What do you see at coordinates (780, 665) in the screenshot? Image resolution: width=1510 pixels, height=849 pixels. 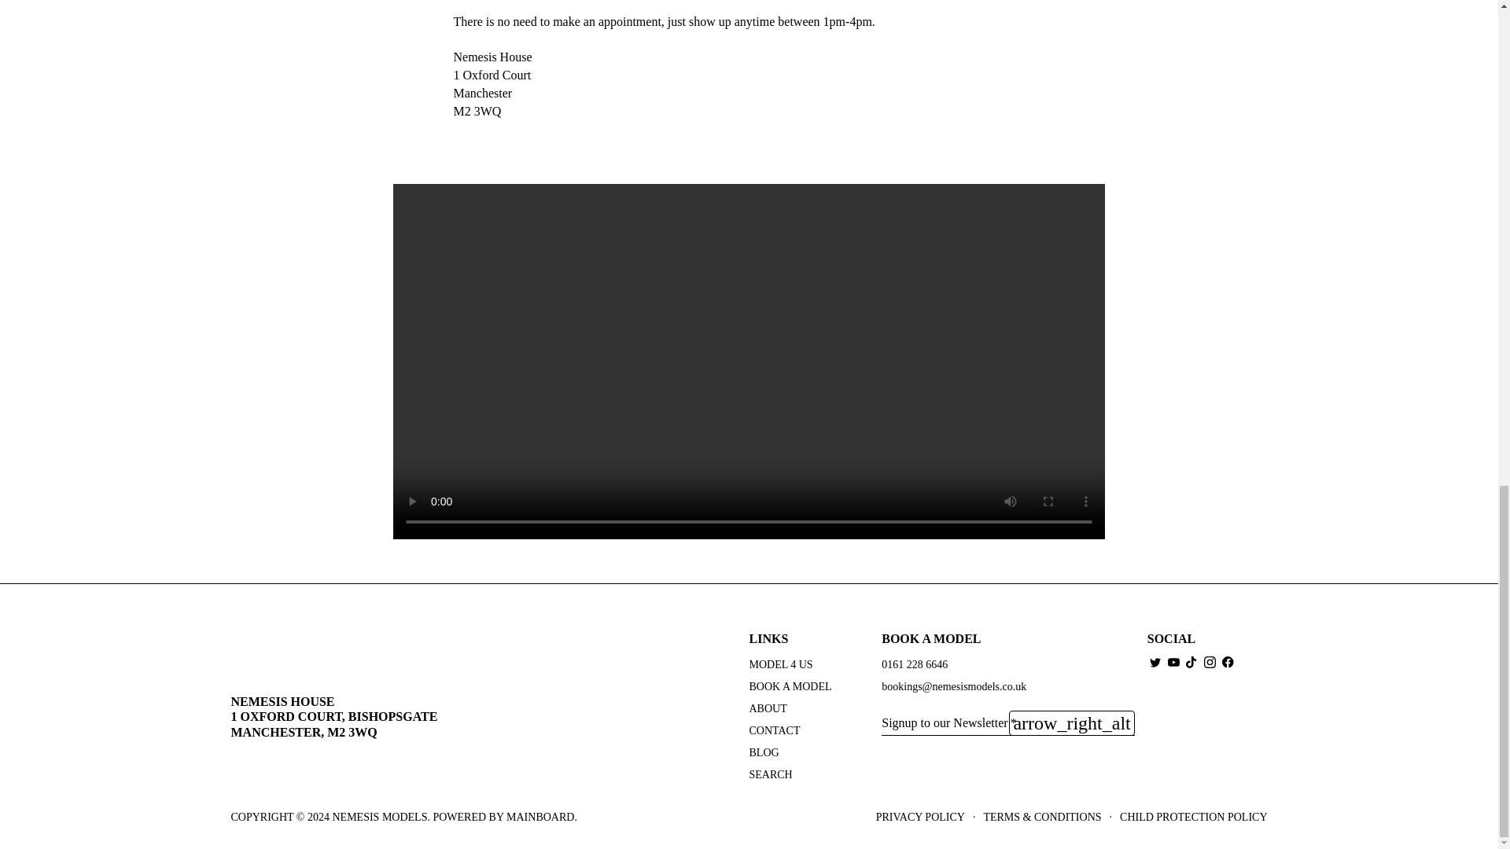 I see `MODEL 4 US` at bounding box center [780, 665].